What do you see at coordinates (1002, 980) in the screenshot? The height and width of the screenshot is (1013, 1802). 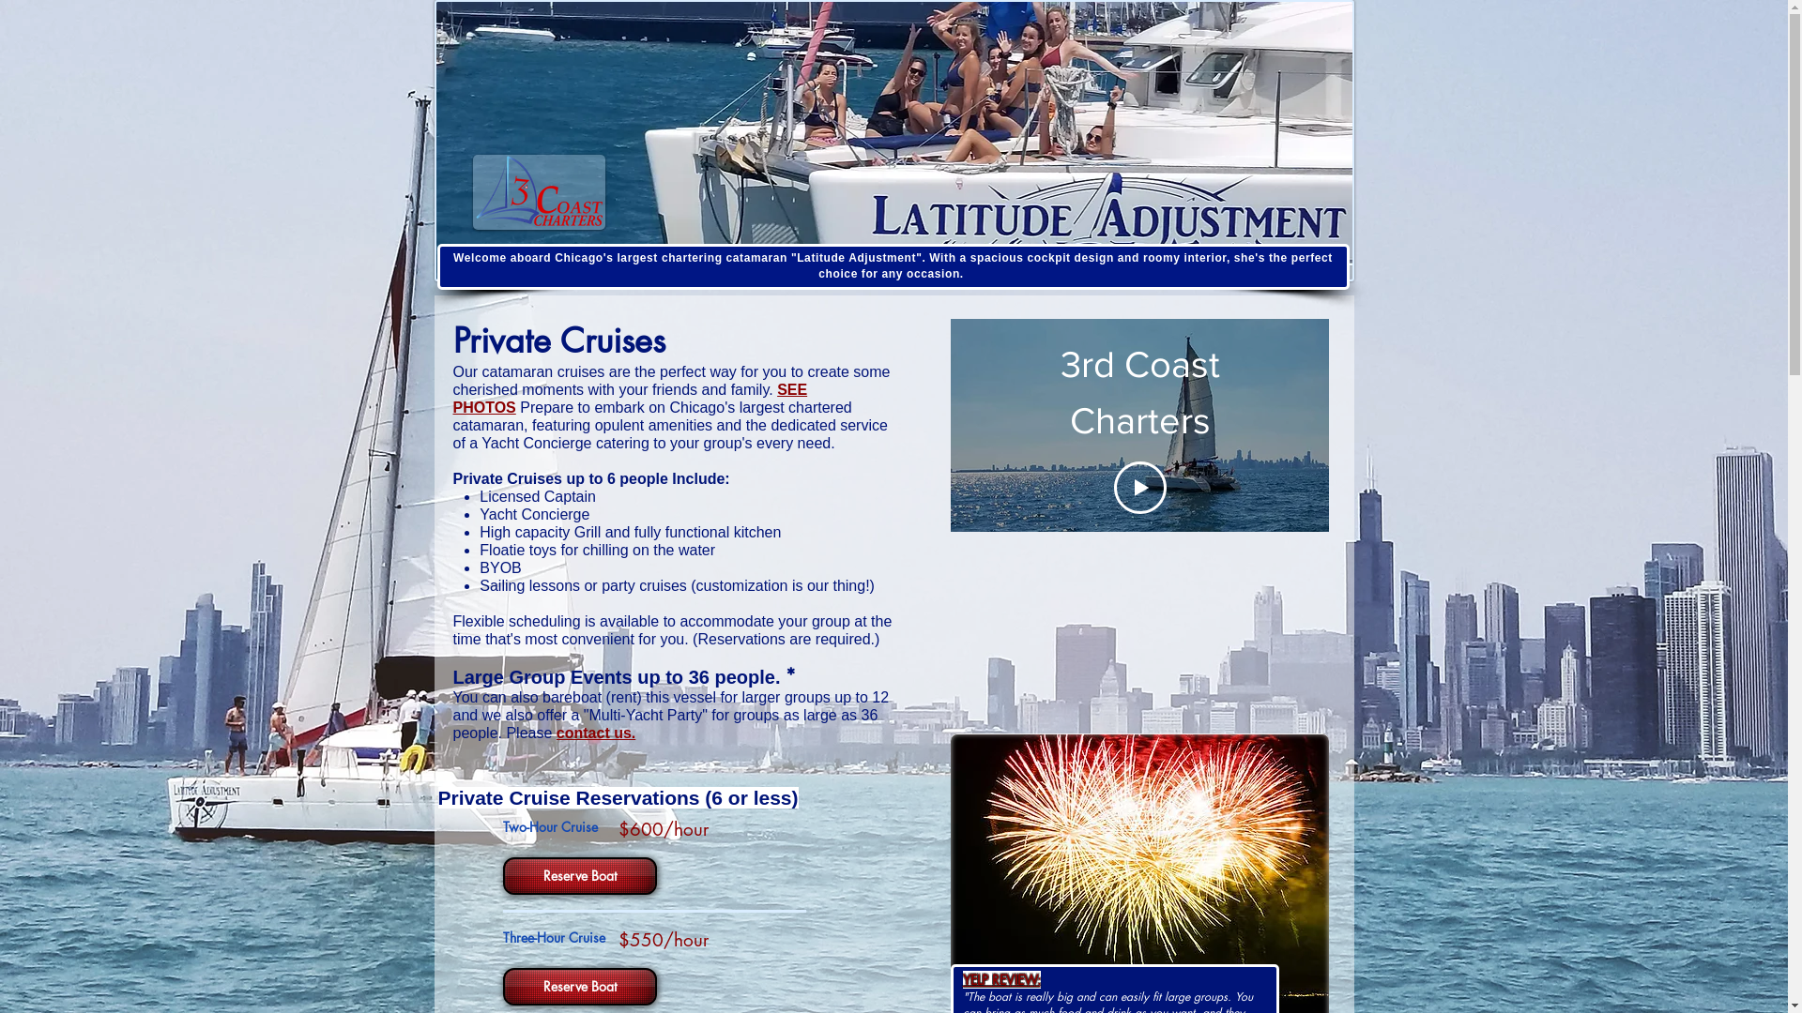 I see `YELP REVIEW:` at bounding box center [1002, 980].